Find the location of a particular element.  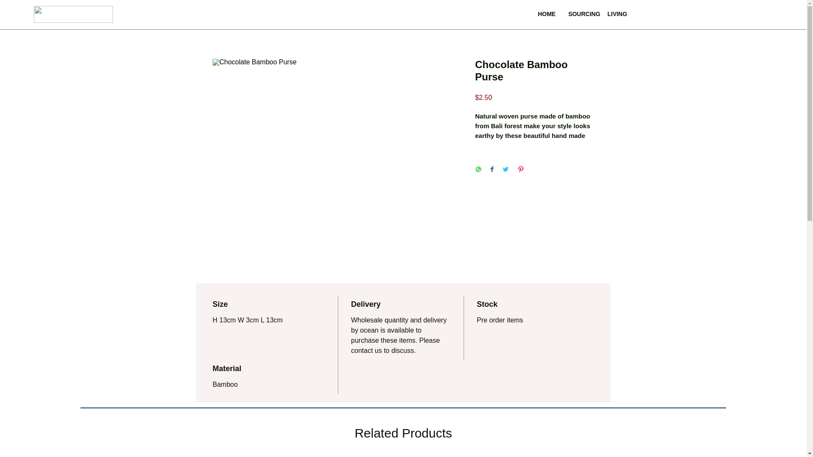

HOME is located at coordinates (546, 14).